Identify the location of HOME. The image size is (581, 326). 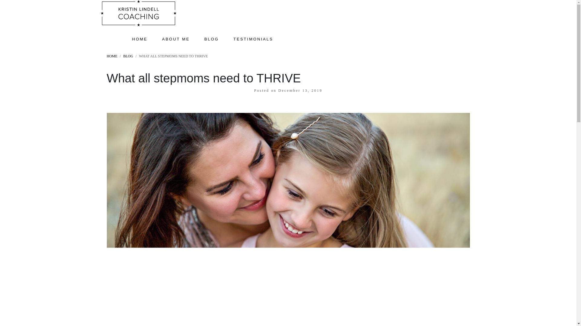
(112, 56).